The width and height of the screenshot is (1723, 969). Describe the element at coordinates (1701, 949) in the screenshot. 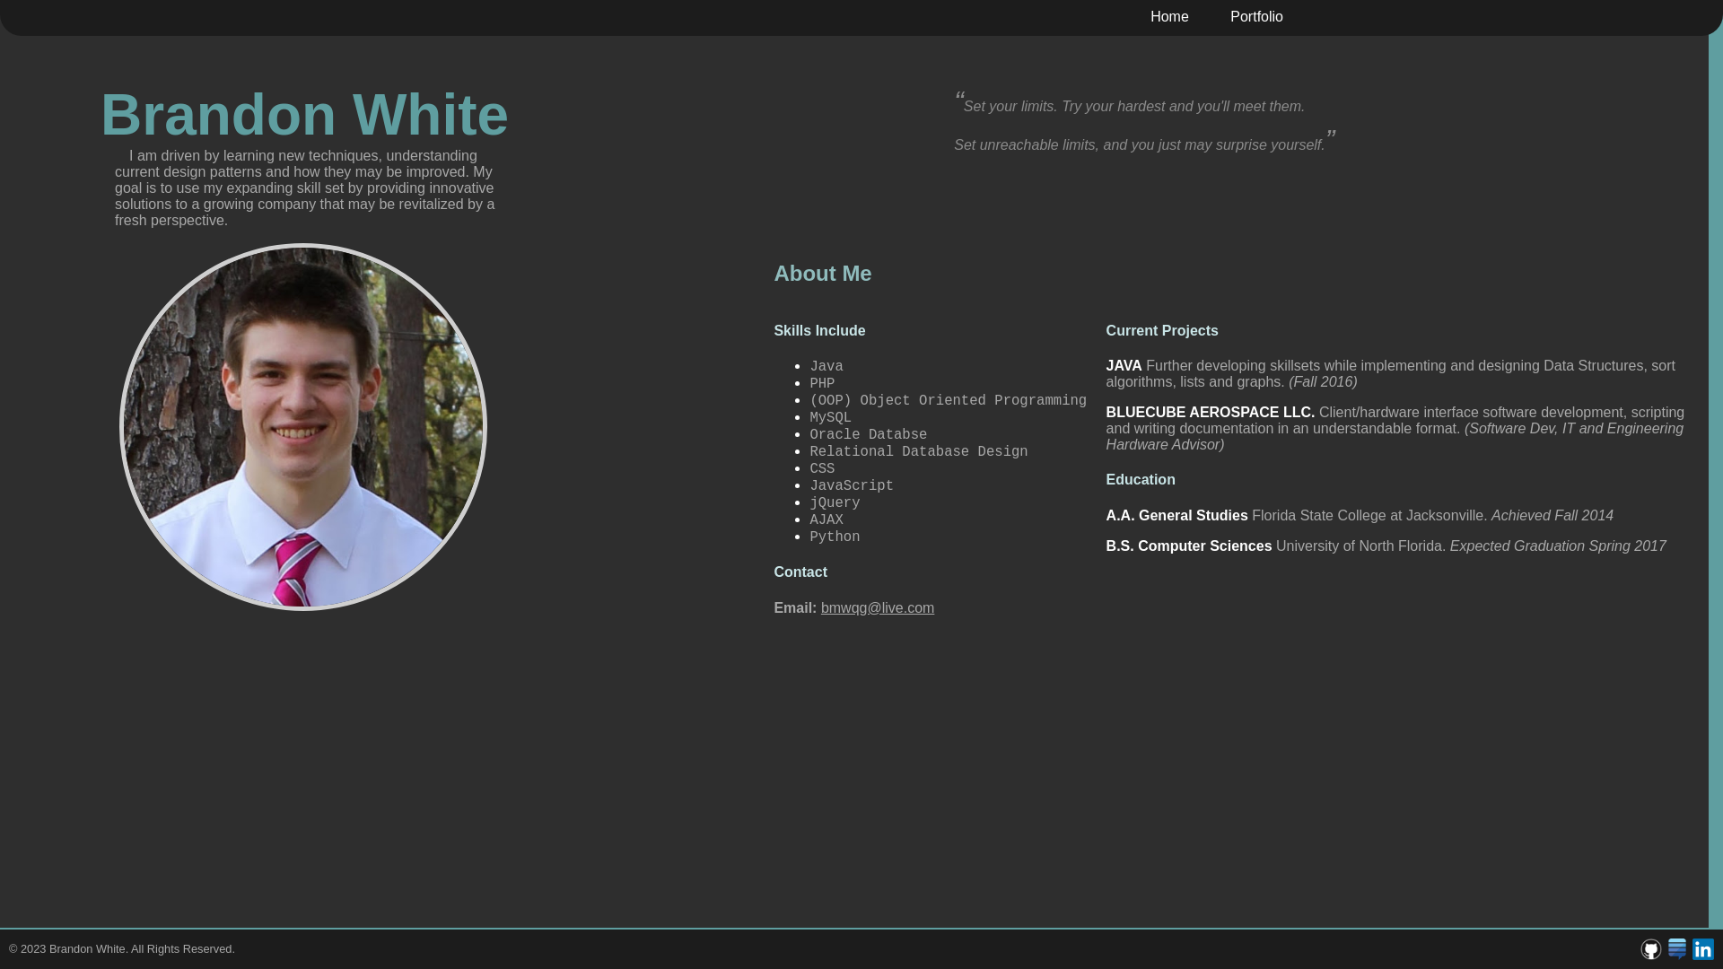

I see `View my LinkedIn and Connect with me!` at that location.